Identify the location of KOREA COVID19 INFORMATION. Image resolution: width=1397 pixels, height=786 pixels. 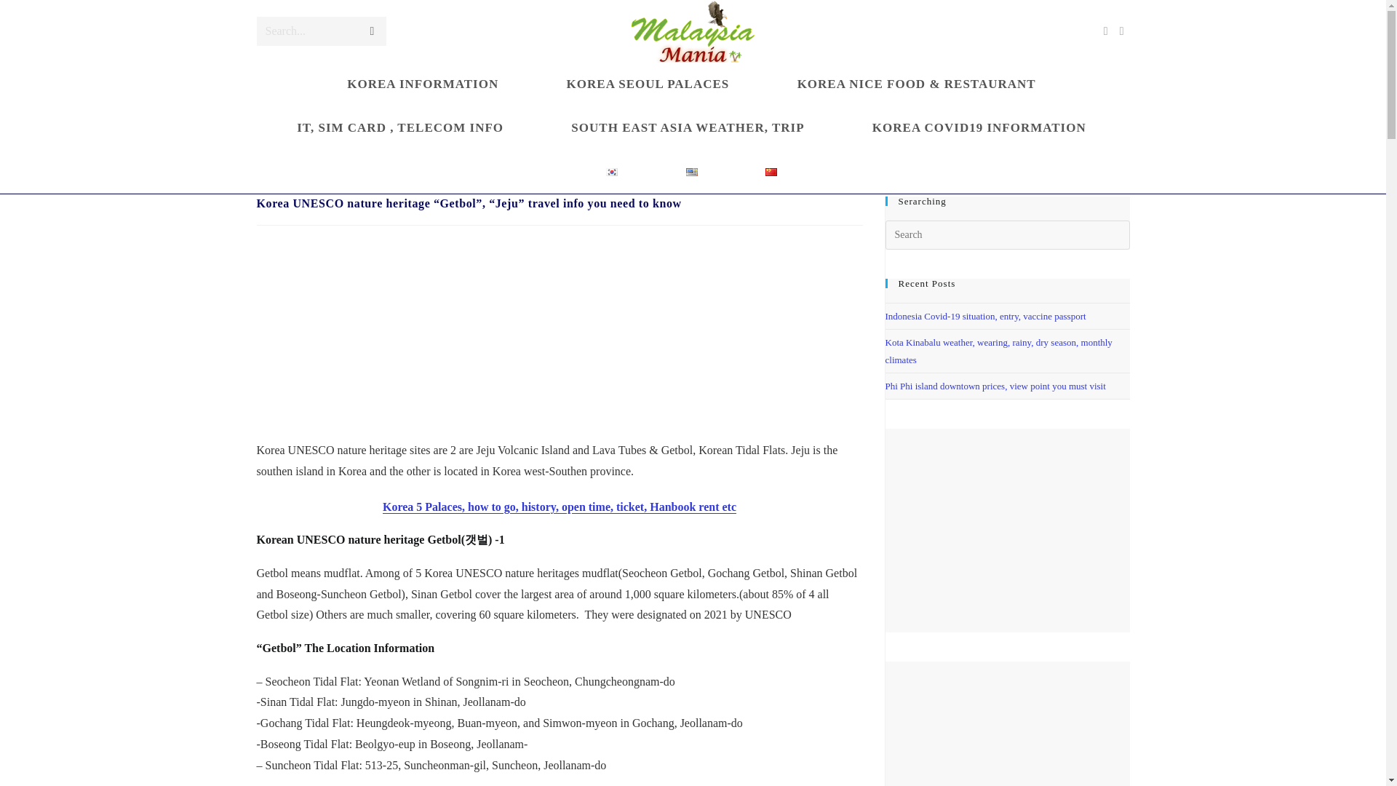
(980, 128).